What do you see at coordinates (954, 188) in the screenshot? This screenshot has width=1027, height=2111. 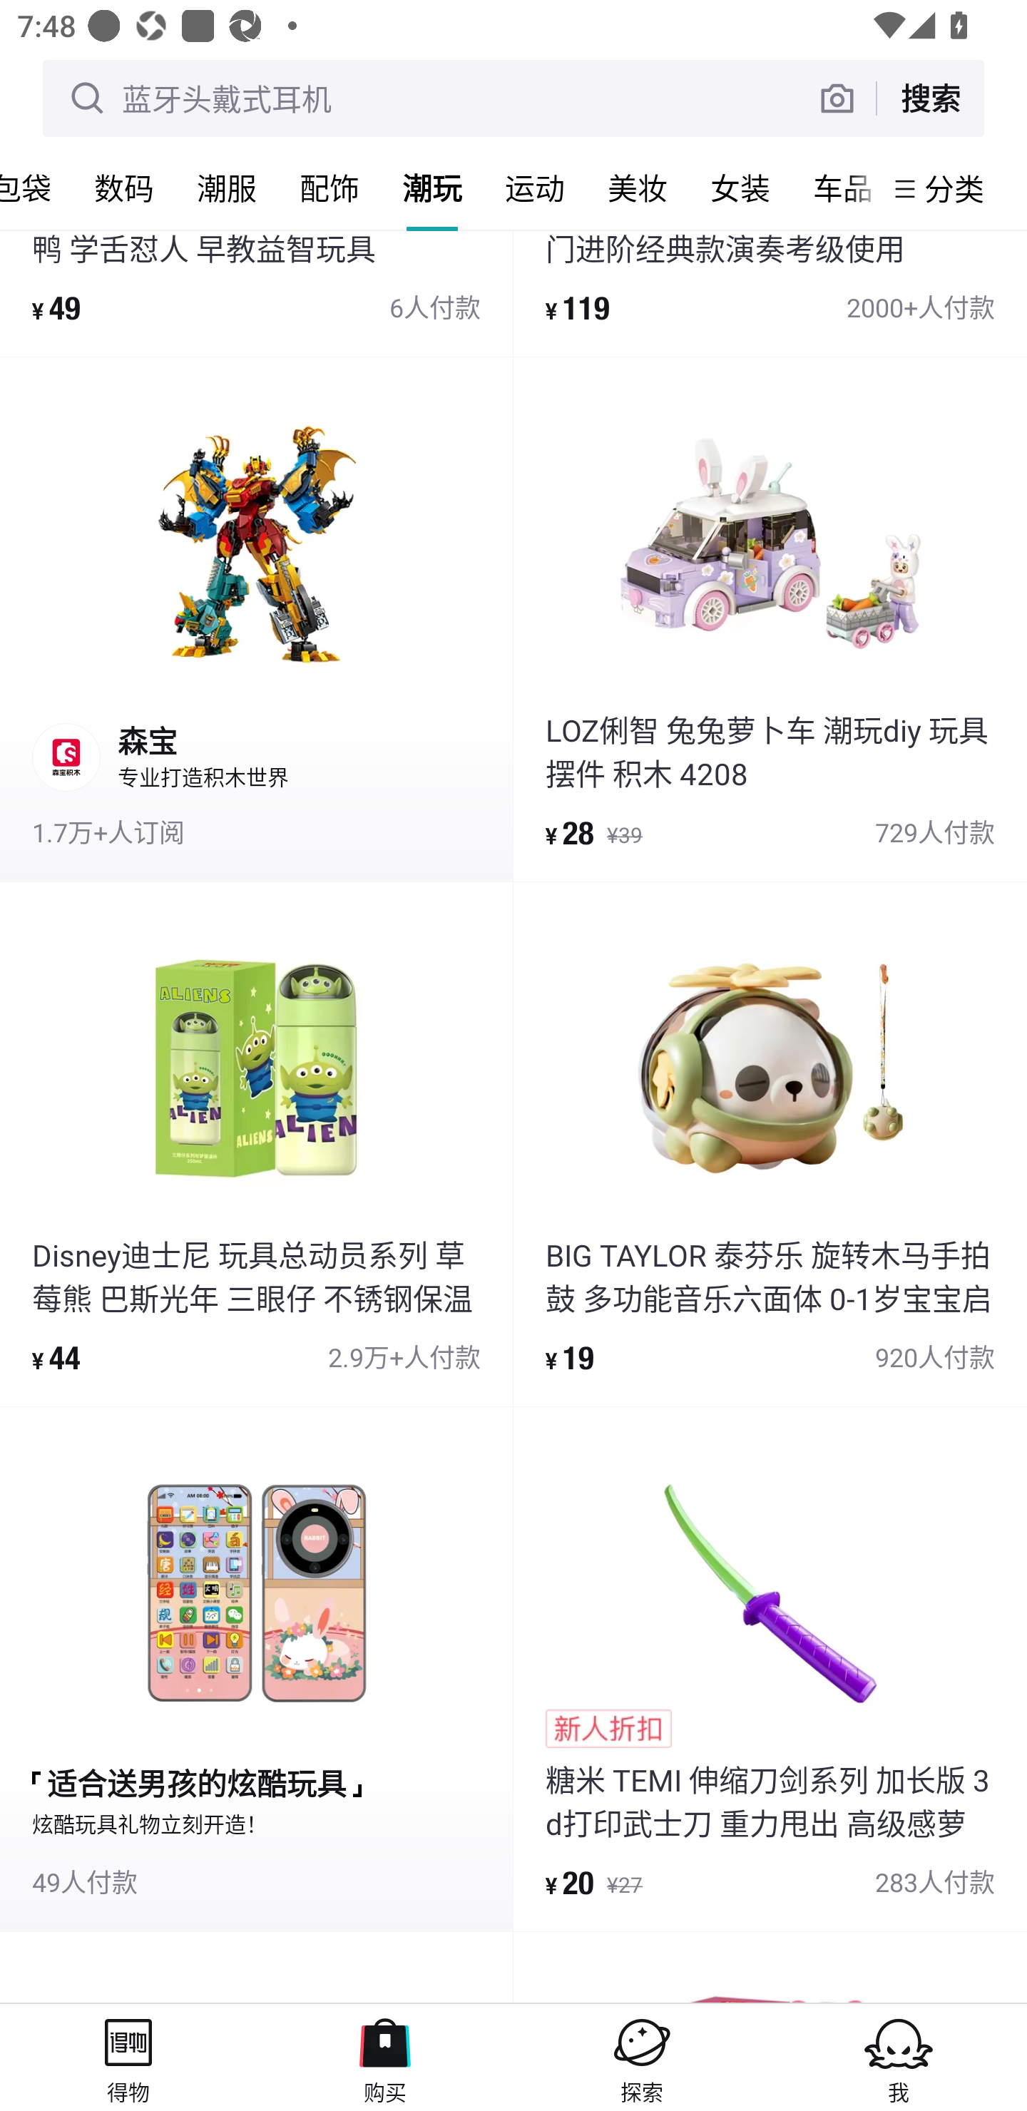 I see `分类` at bounding box center [954, 188].